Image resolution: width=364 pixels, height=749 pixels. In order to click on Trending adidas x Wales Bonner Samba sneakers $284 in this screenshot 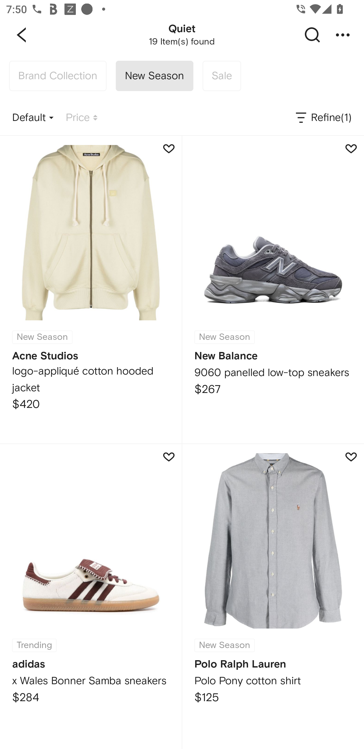, I will do `click(91, 597)`.